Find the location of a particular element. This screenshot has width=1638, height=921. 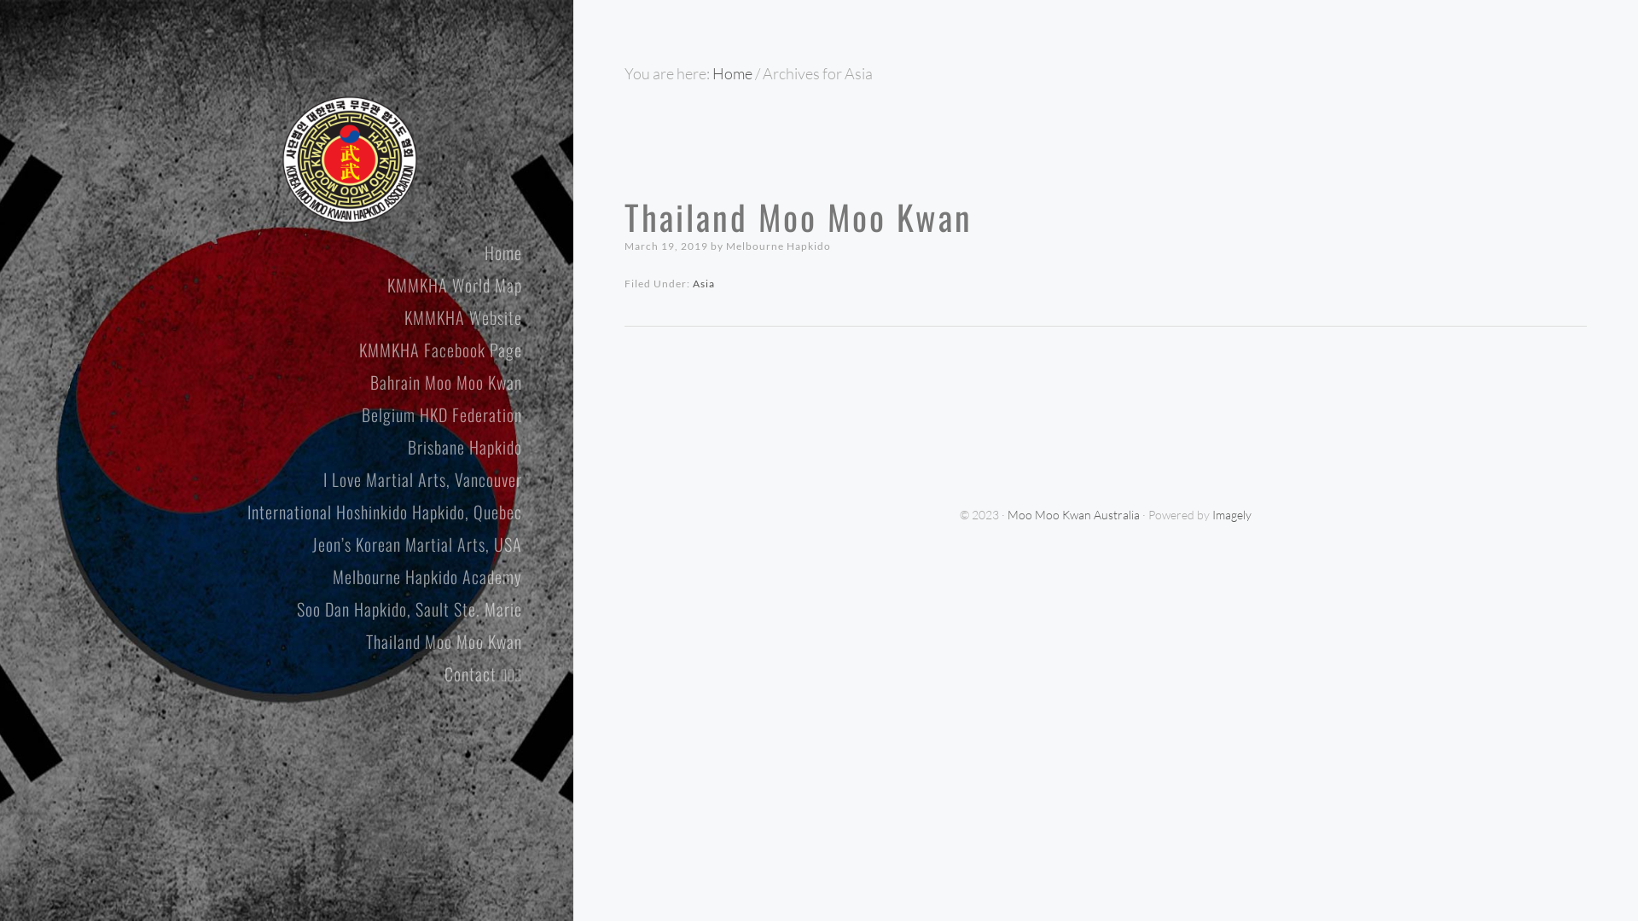

Soo Dan Hapkido, Sault Ste. Marie is located at coordinates (274, 609).